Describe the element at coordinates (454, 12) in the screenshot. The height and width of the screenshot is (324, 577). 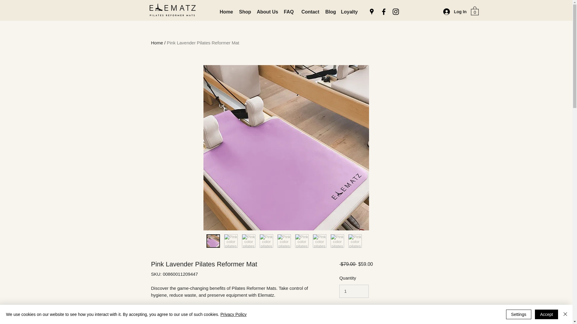
I see `Log In` at that location.